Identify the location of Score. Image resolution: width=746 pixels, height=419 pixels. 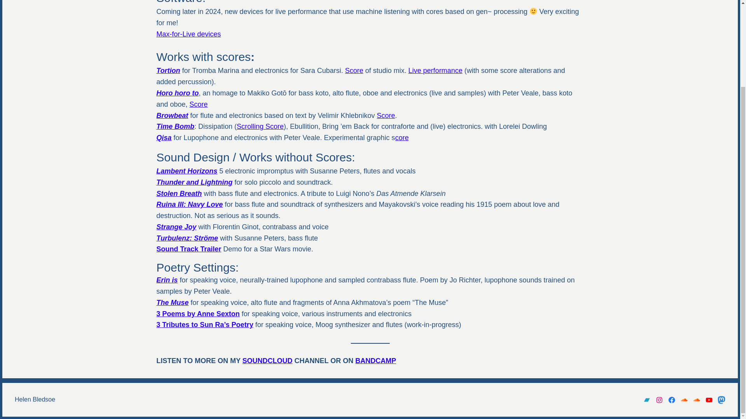
(386, 116).